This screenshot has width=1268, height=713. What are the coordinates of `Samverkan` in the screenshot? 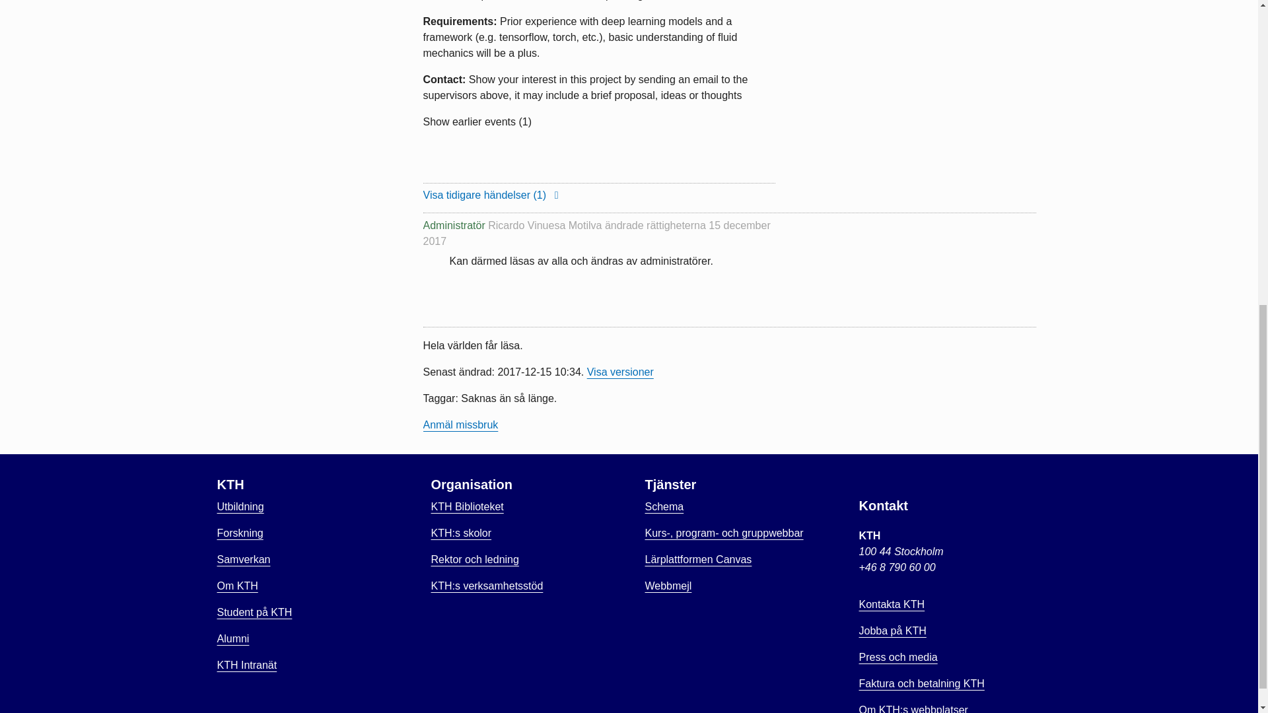 It's located at (243, 560).